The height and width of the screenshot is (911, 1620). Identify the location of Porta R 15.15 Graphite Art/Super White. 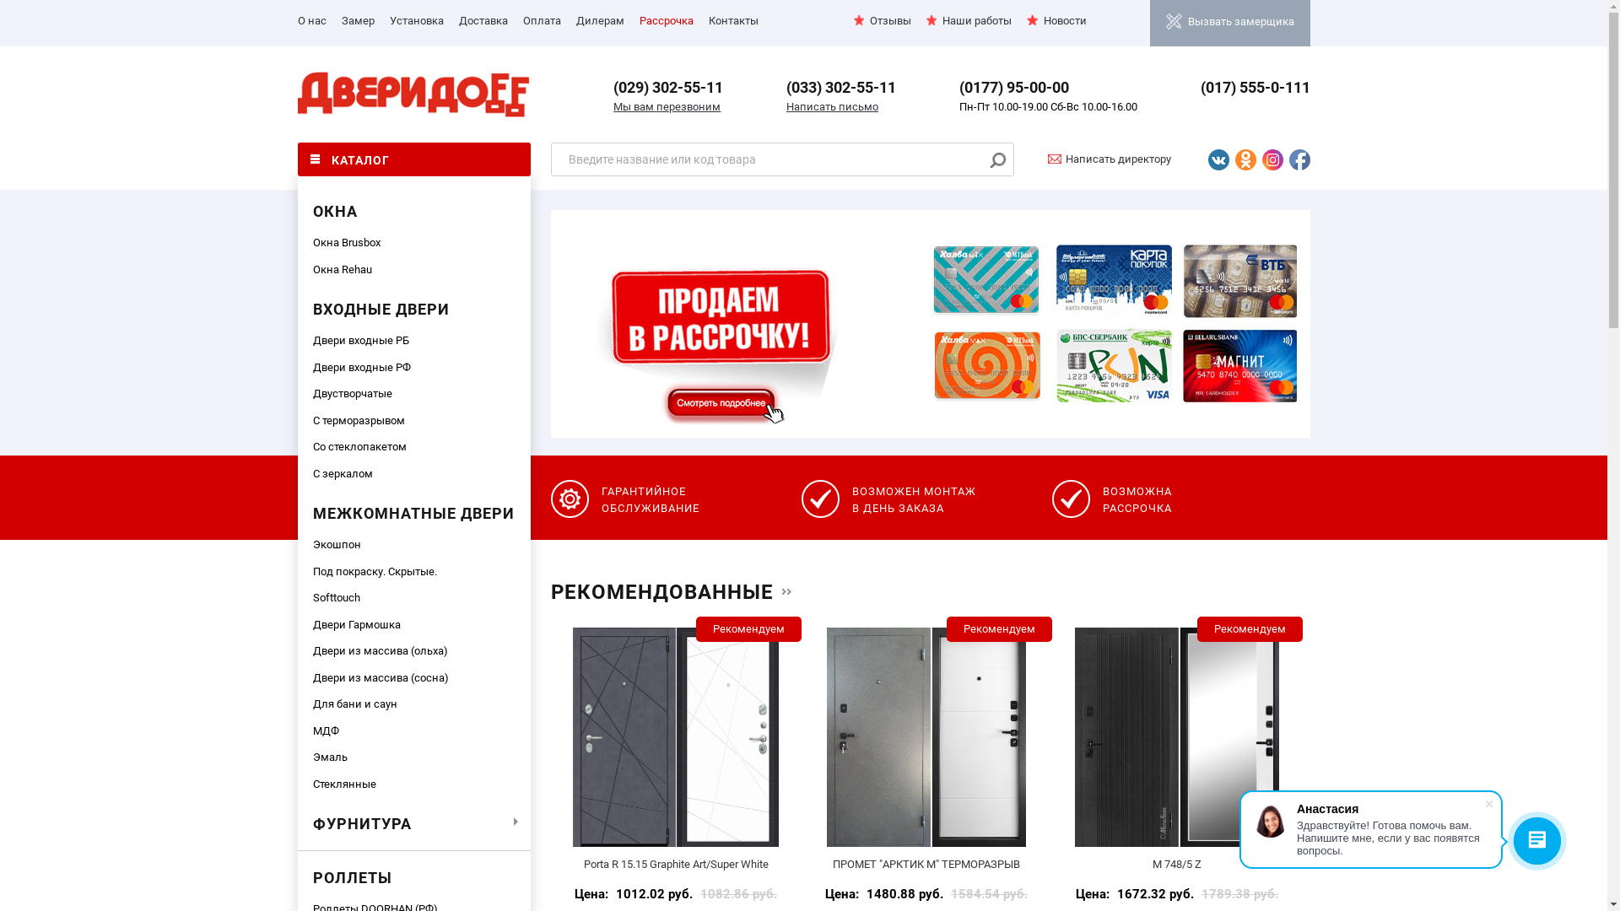
(677, 865).